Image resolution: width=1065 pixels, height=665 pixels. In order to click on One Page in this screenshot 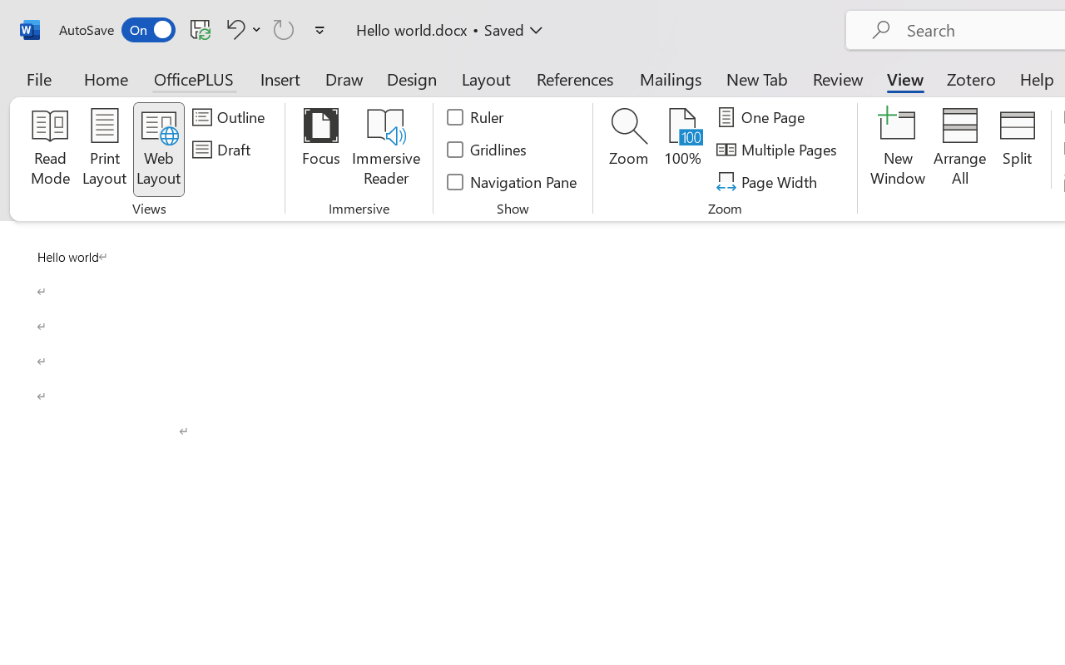, I will do `click(764, 117)`.